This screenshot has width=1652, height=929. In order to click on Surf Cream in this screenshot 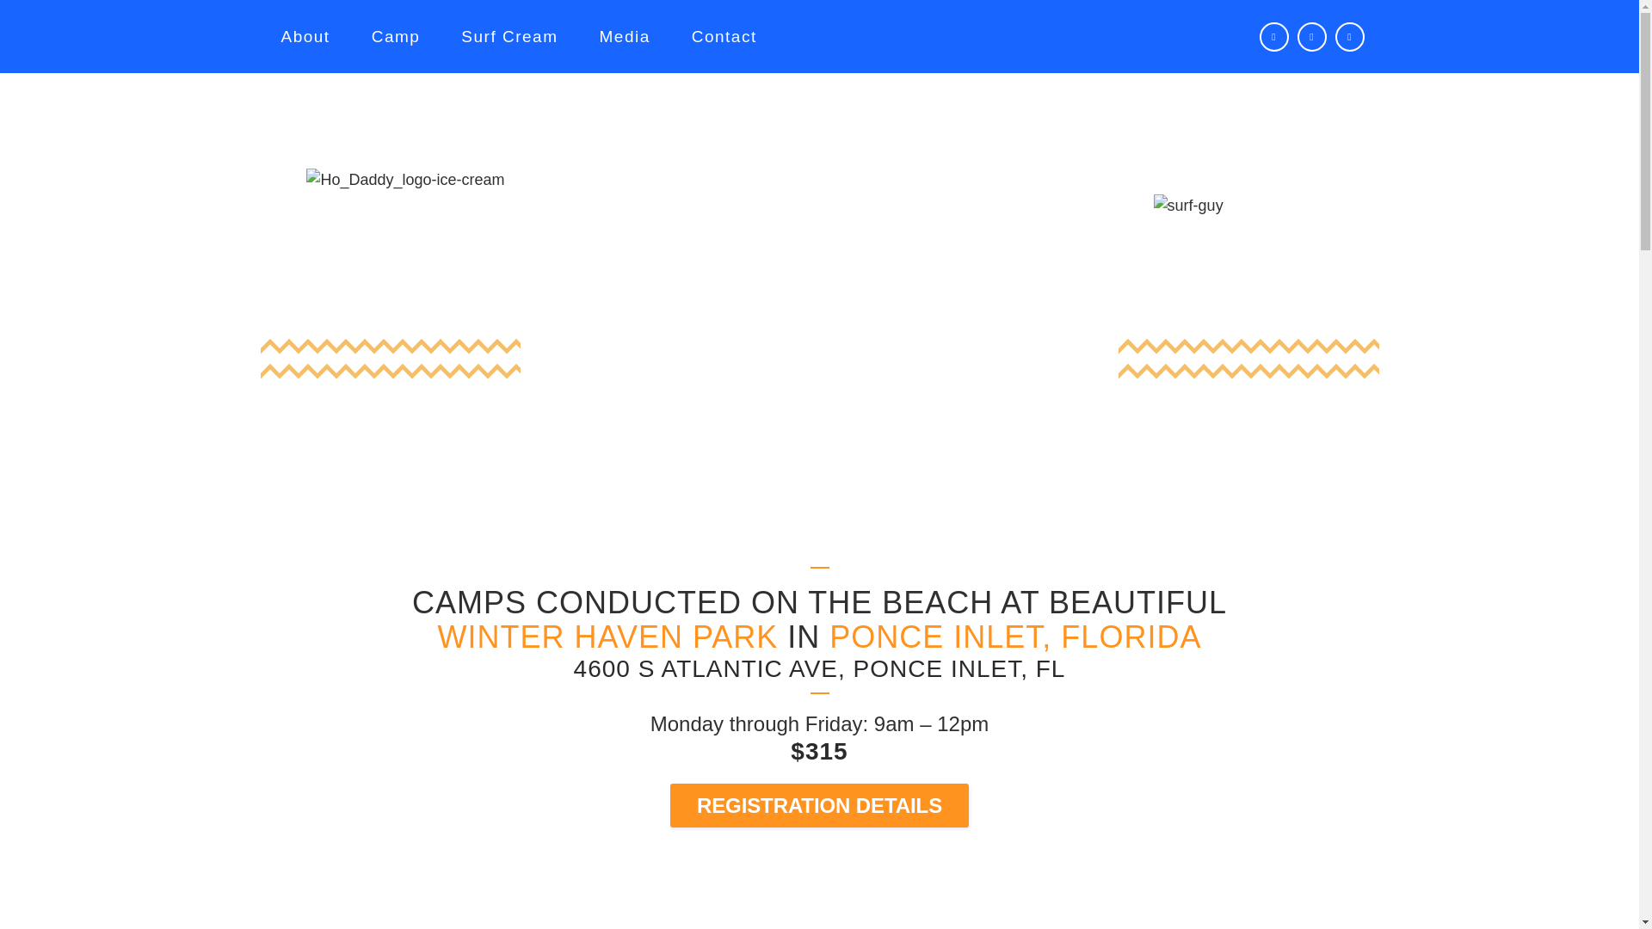, I will do `click(509, 36)`.